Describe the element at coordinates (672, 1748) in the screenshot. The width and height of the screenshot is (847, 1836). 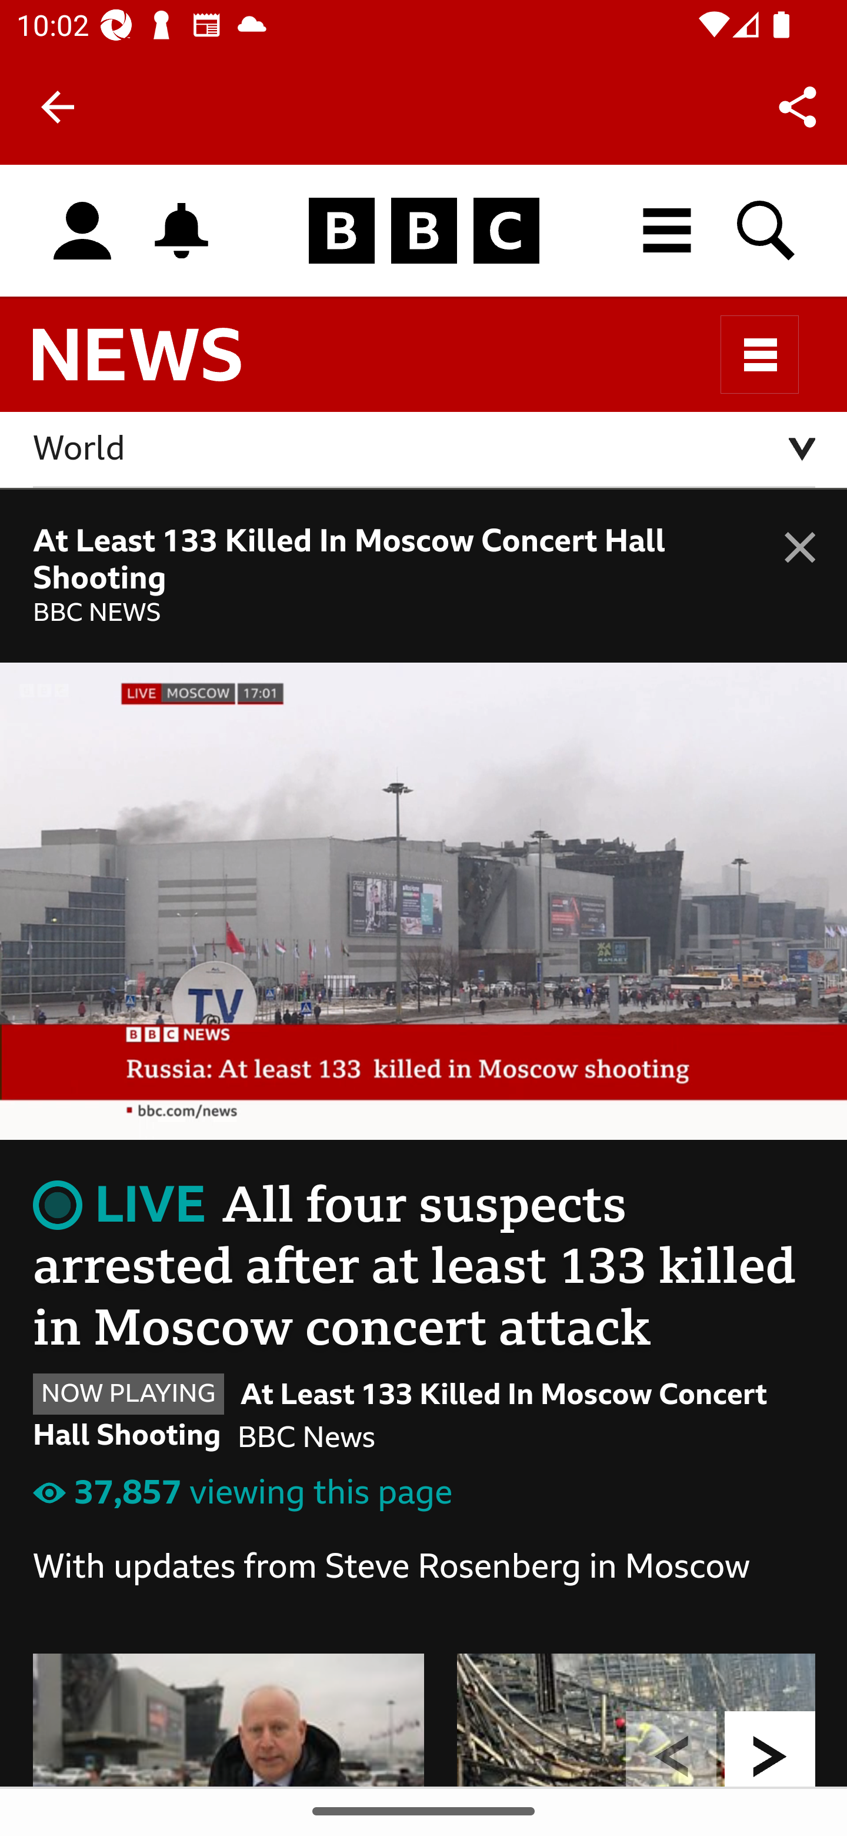
I see `previous` at that location.